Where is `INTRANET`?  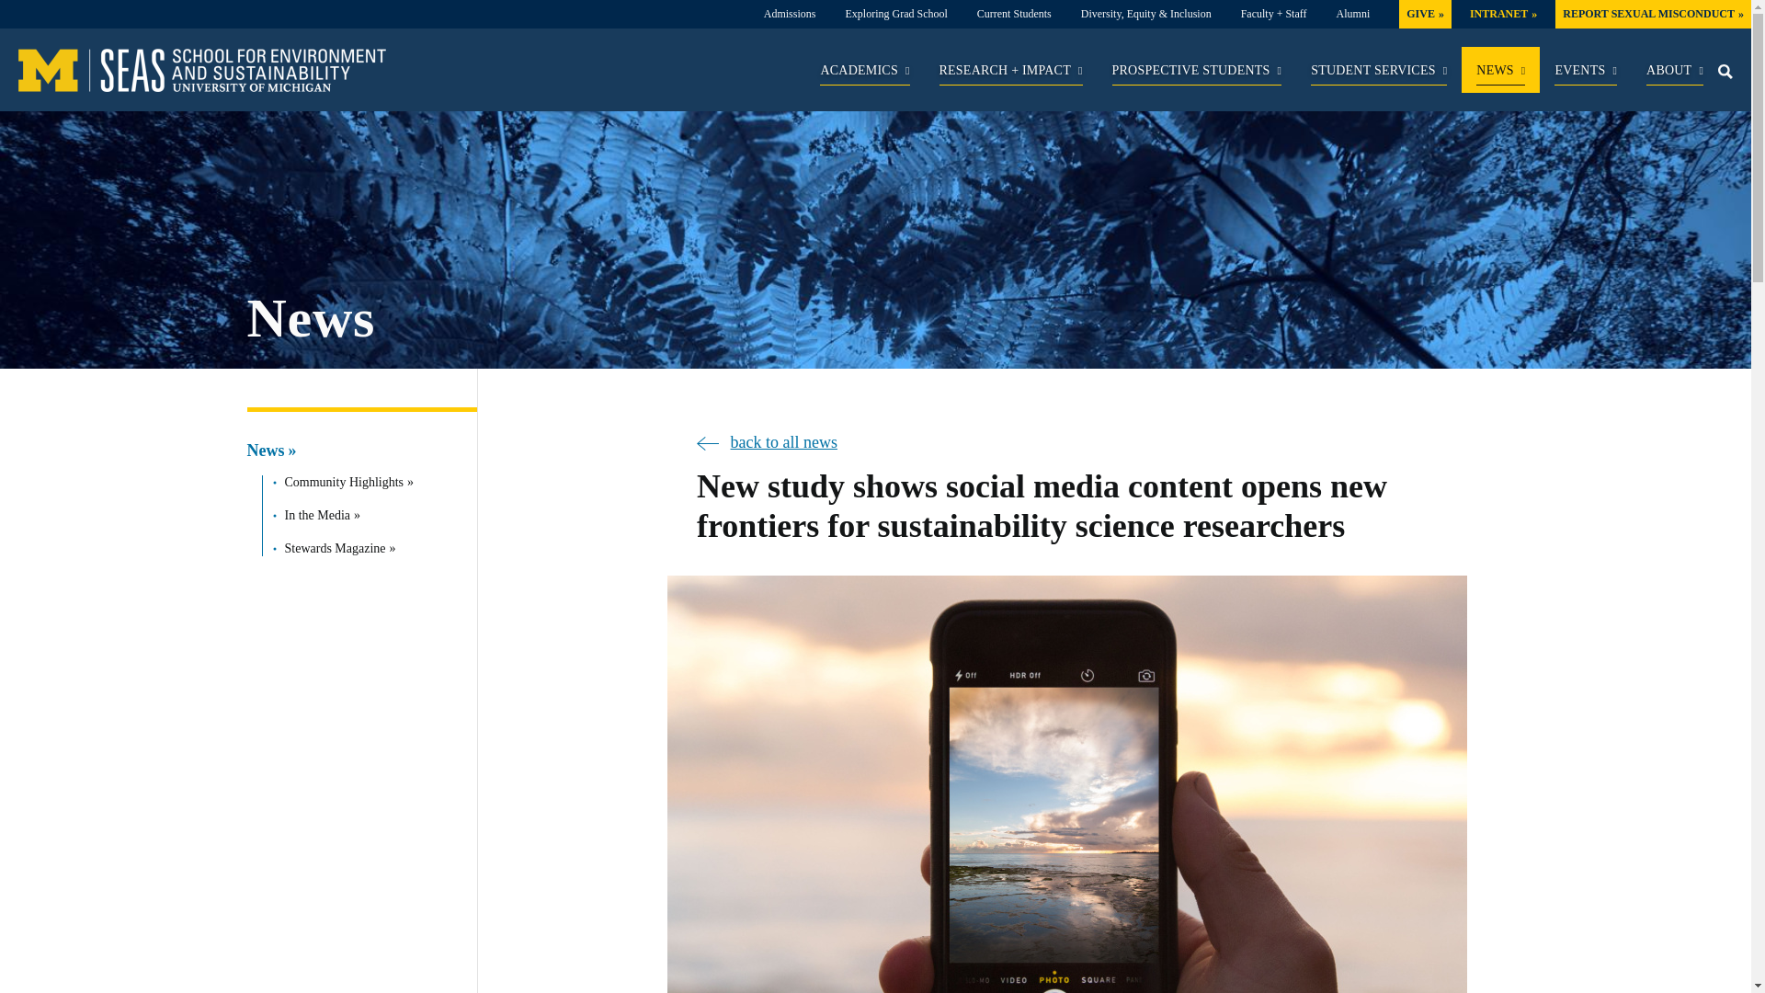 INTRANET is located at coordinates (1504, 13).